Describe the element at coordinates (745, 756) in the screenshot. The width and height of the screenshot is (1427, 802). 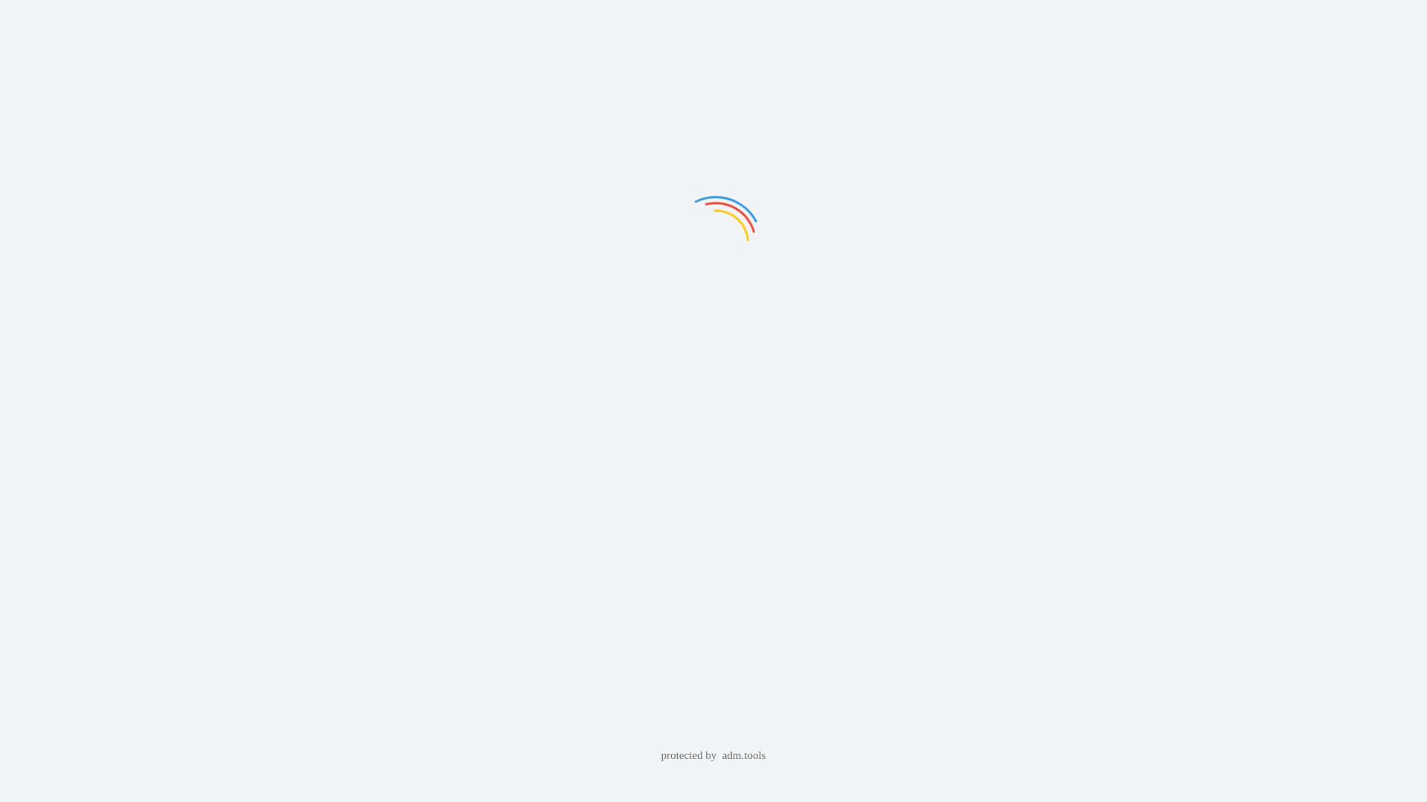
I see `adm.tools` at that location.